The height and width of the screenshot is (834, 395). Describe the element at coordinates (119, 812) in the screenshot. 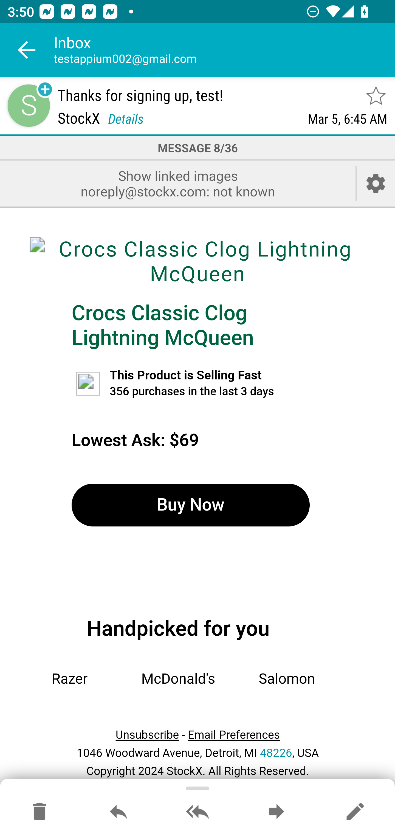

I see `Reply` at that location.